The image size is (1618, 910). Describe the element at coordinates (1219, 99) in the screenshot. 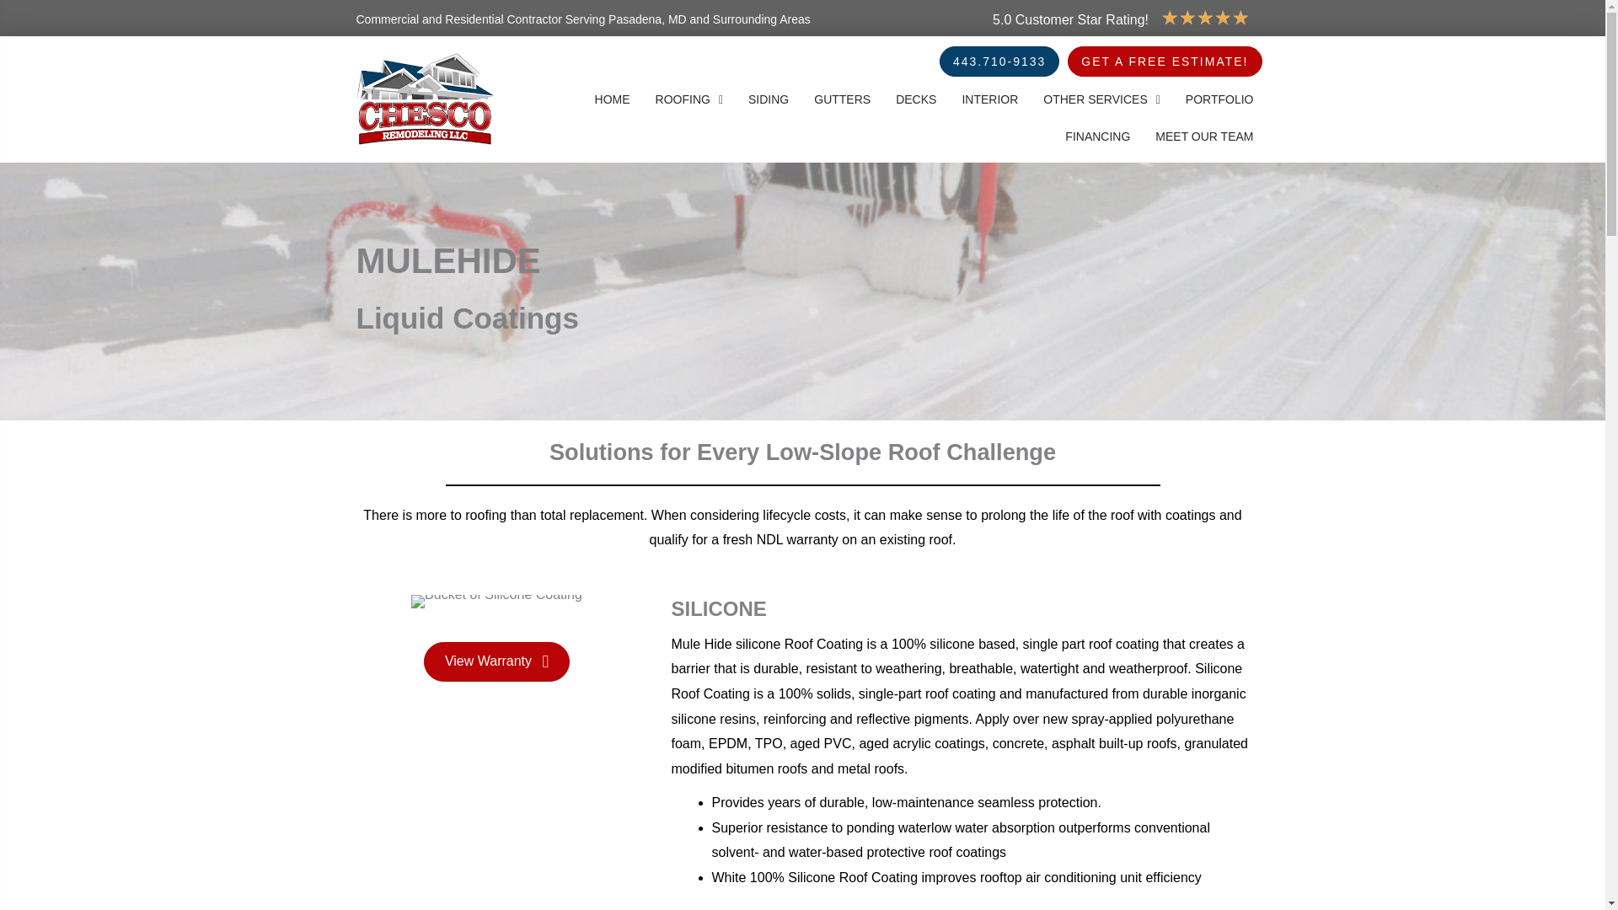

I see `PORTFOLIO` at that location.